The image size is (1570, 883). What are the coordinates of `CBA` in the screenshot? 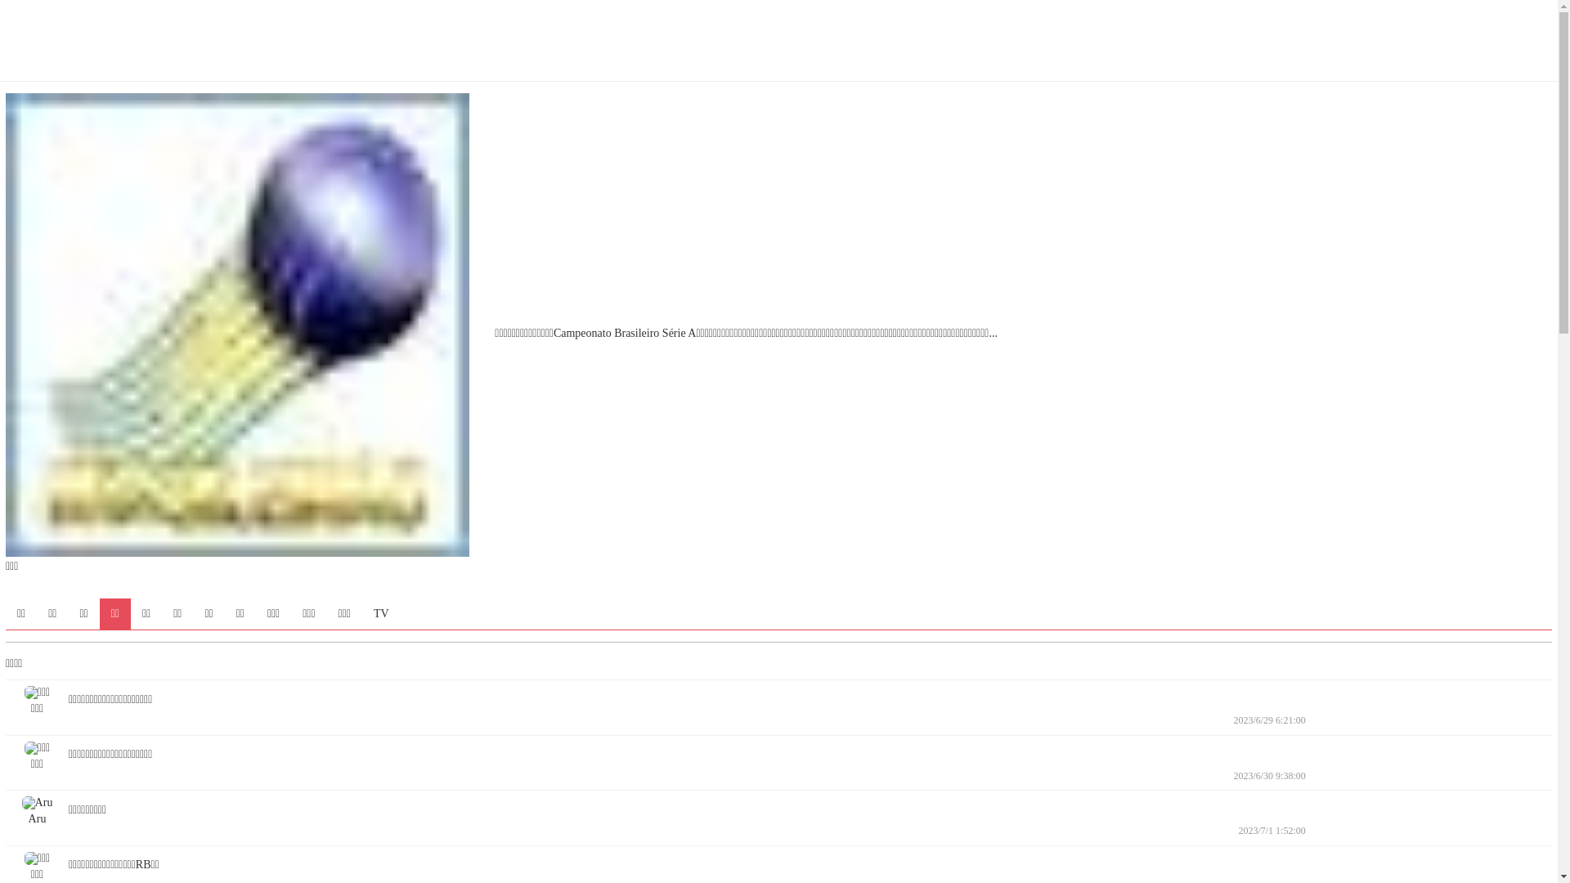 It's located at (602, 61).